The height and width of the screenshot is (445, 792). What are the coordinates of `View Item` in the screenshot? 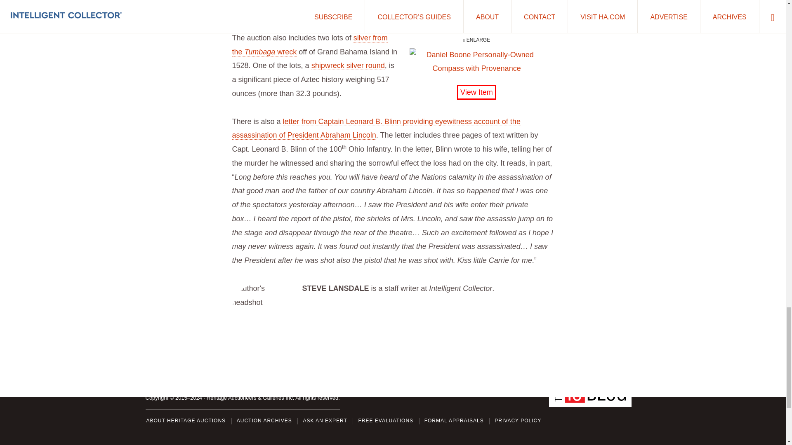 It's located at (476, 92).